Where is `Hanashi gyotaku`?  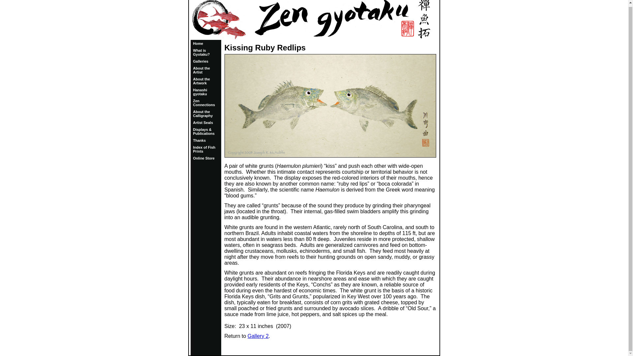
Hanashi gyotaku is located at coordinates (200, 92).